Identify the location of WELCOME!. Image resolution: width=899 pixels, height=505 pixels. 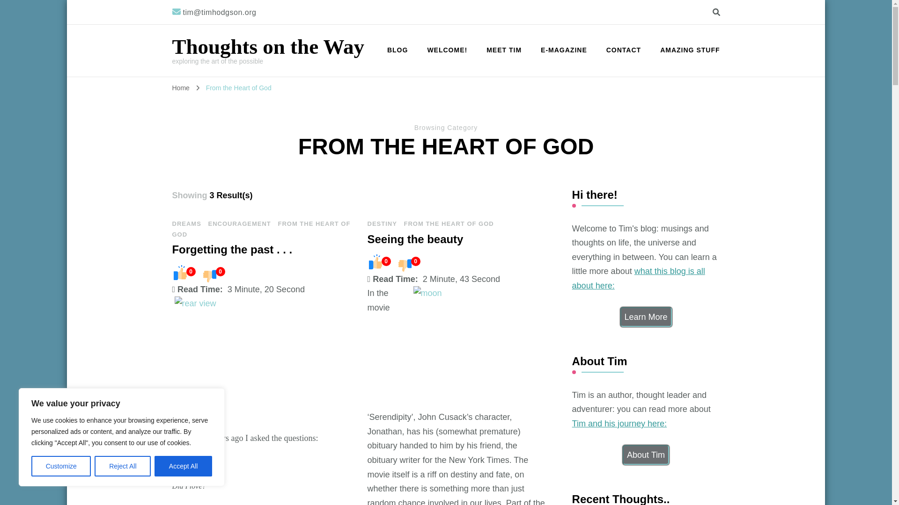
(447, 50).